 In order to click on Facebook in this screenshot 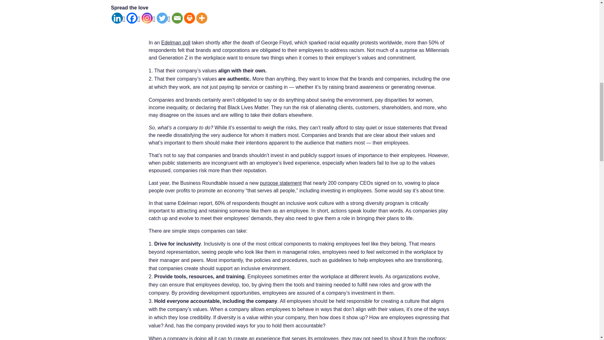, I will do `click(133, 18)`.